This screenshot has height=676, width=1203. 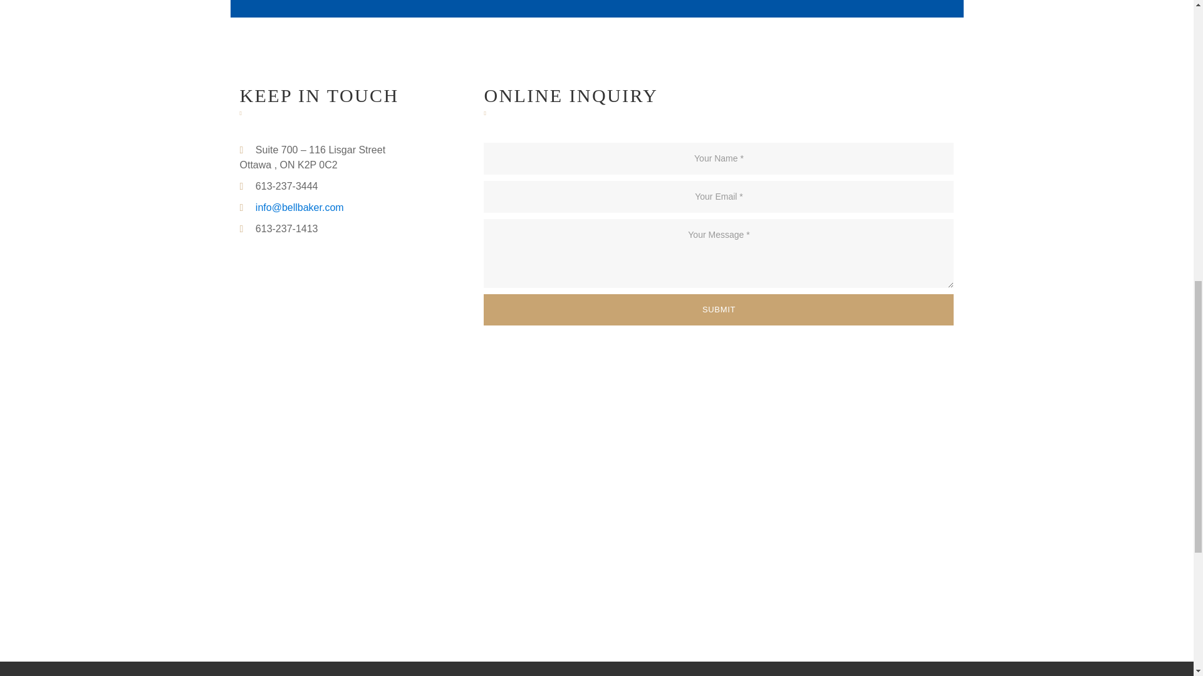 I want to click on SUBMIT, so click(x=718, y=309).